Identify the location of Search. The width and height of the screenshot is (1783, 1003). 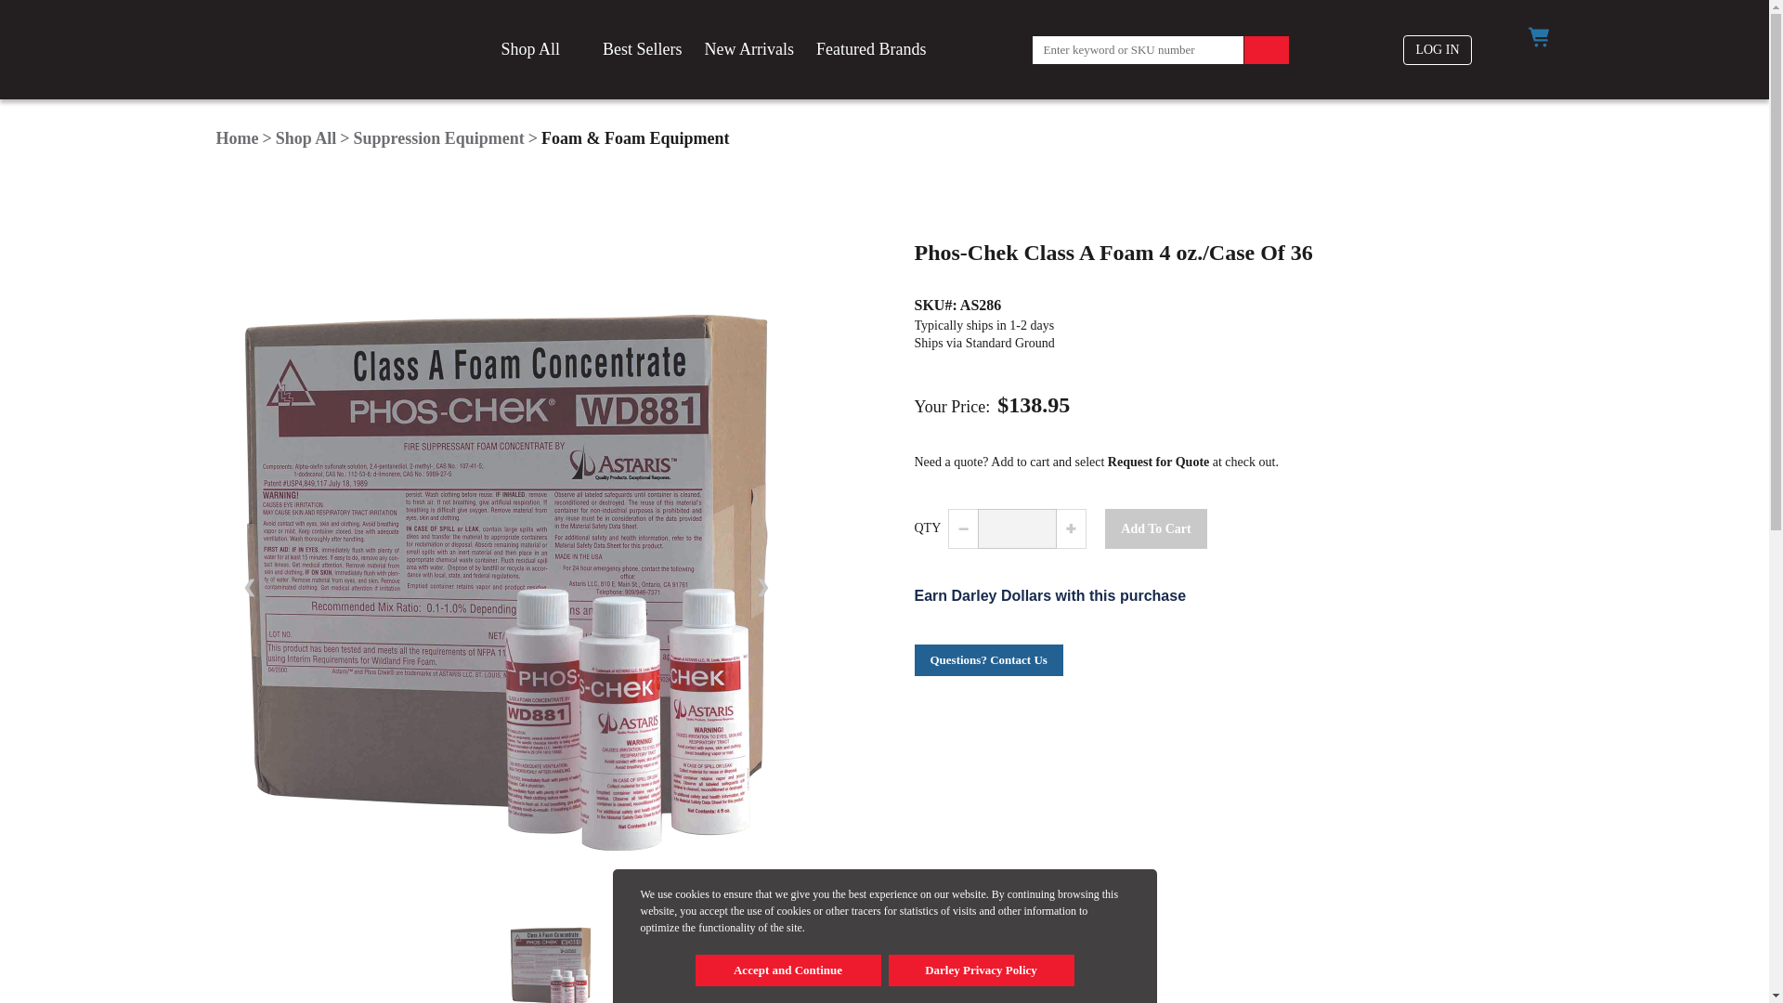
(1267, 50).